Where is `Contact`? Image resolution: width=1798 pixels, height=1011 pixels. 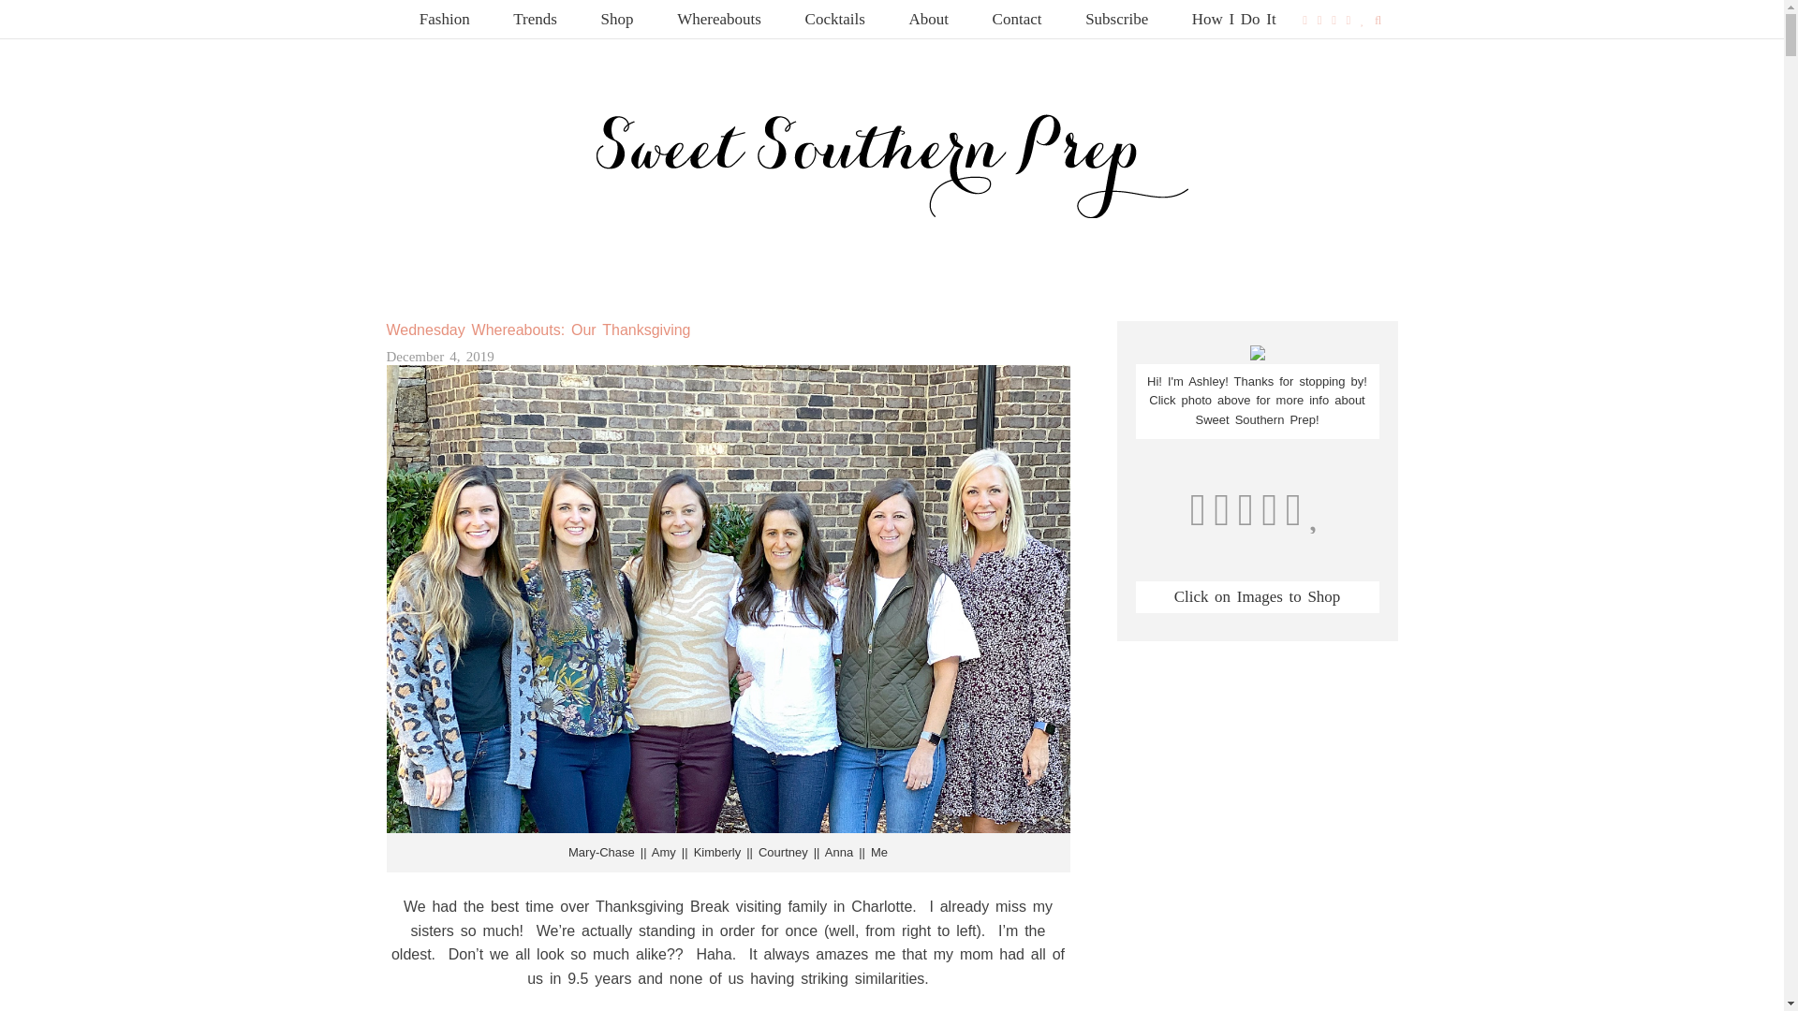
Contact is located at coordinates (1017, 19).